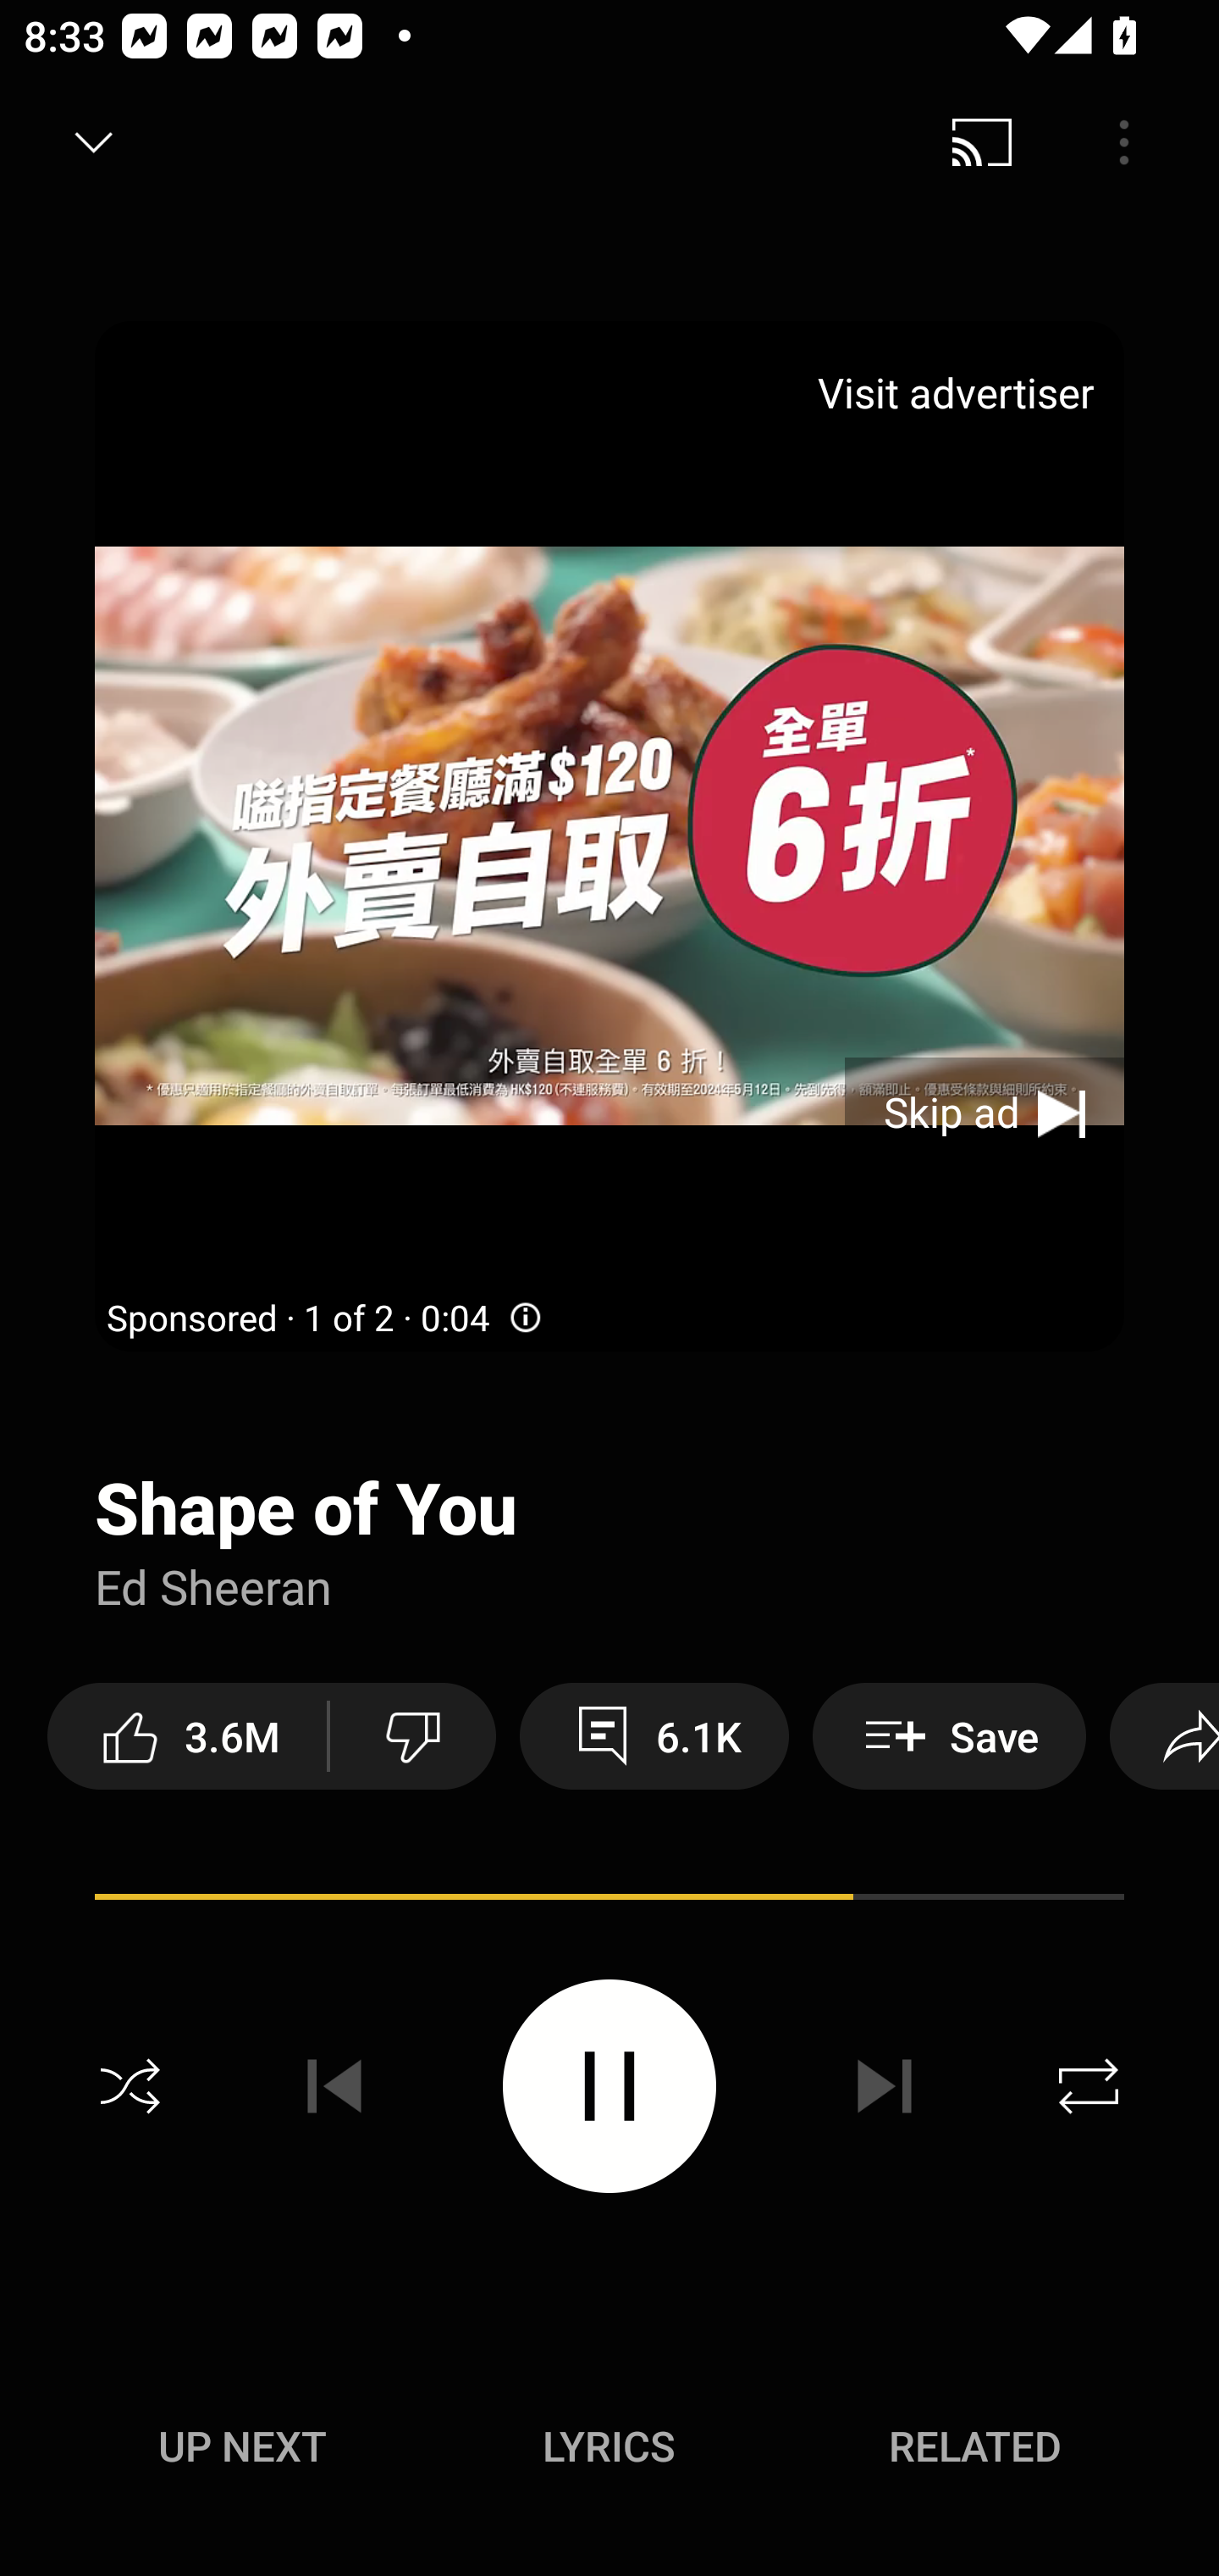  What do you see at coordinates (334, 2086) in the screenshot?
I see `Previous track disabled` at bounding box center [334, 2086].